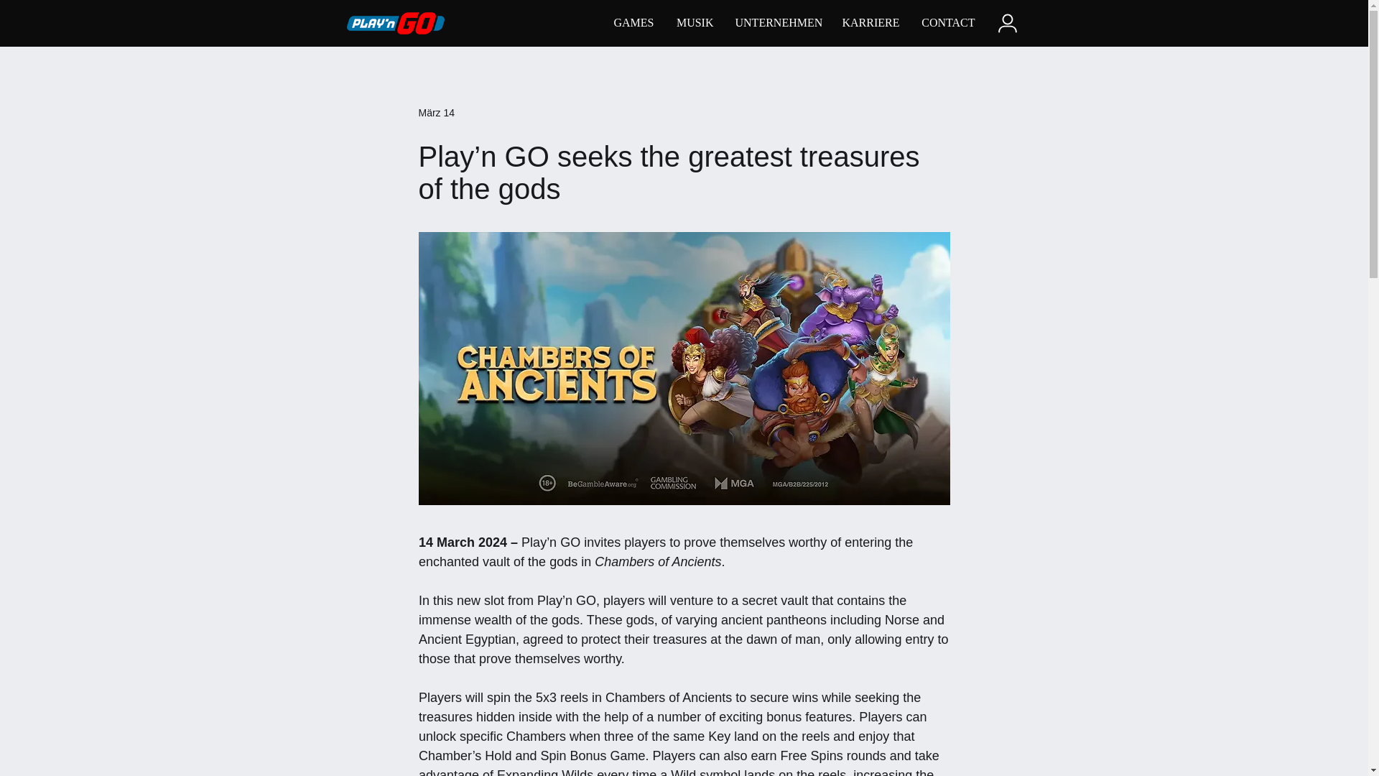 The image size is (1379, 776). Describe the element at coordinates (695, 23) in the screenshot. I see `MUSIK` at that location.